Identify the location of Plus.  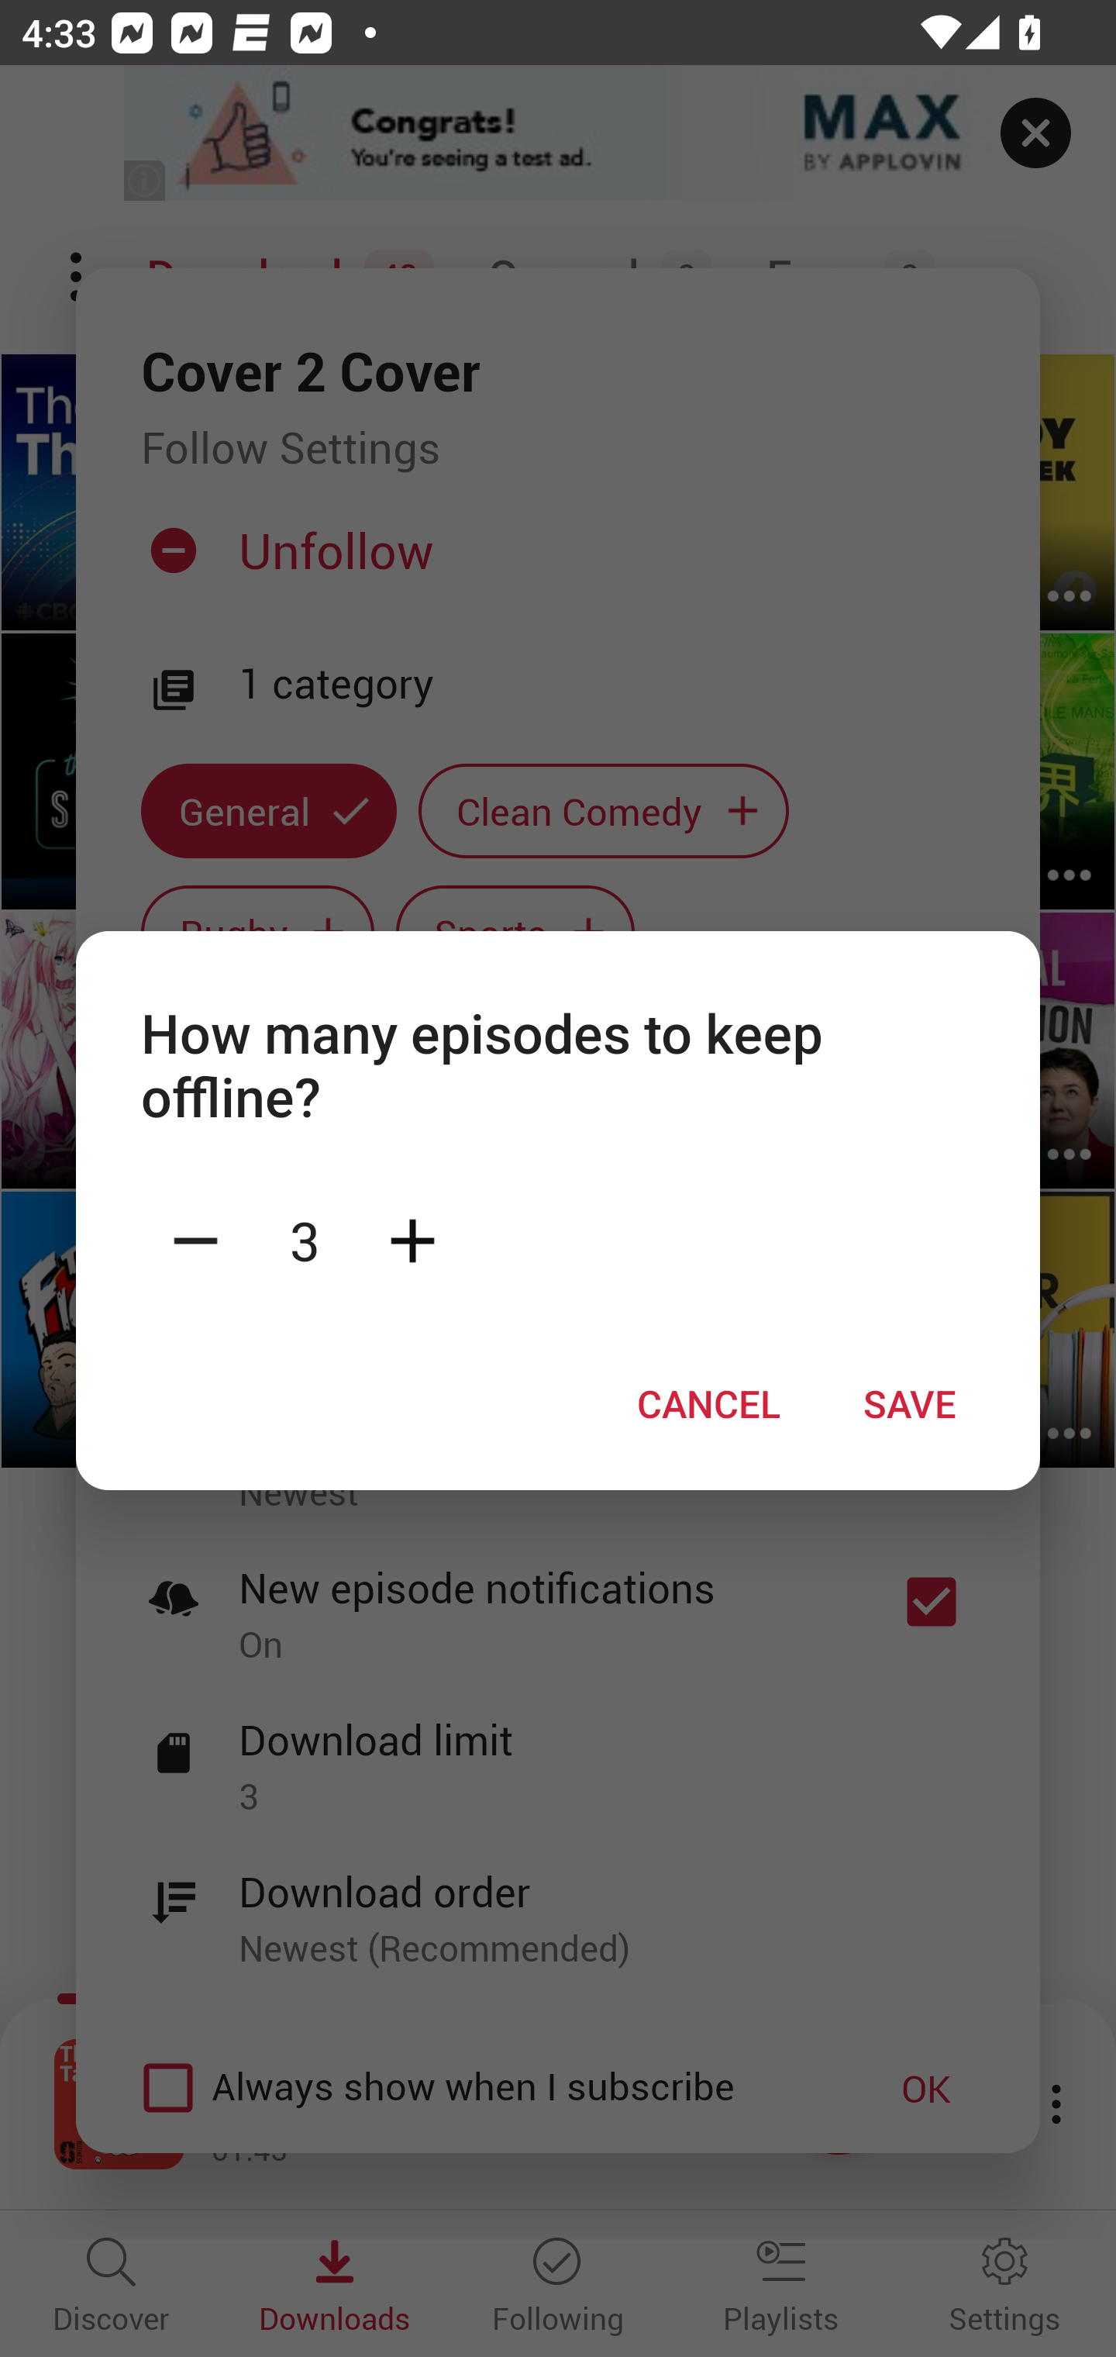
(412, 1239).